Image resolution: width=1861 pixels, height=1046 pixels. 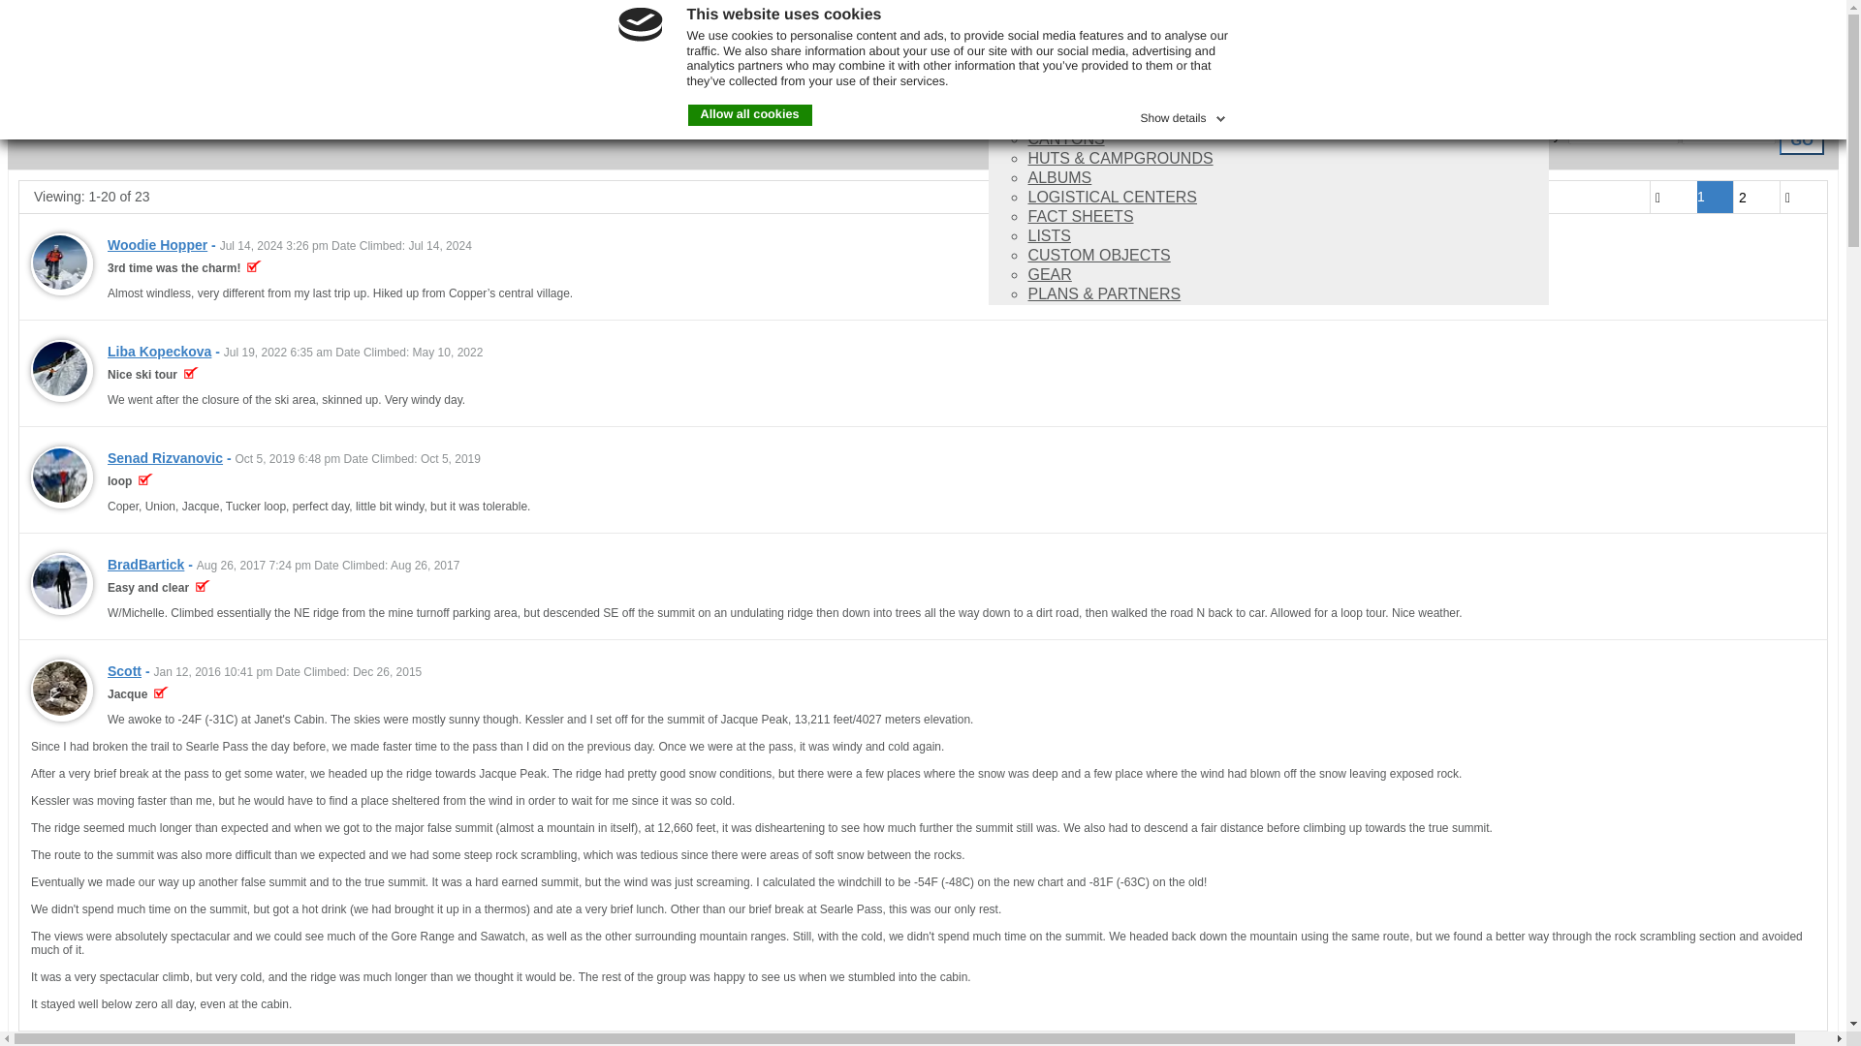 What do you see at coordinates (1183, 114) in the screenshot?
I see `Show details` at bounding box center [1183, 114].